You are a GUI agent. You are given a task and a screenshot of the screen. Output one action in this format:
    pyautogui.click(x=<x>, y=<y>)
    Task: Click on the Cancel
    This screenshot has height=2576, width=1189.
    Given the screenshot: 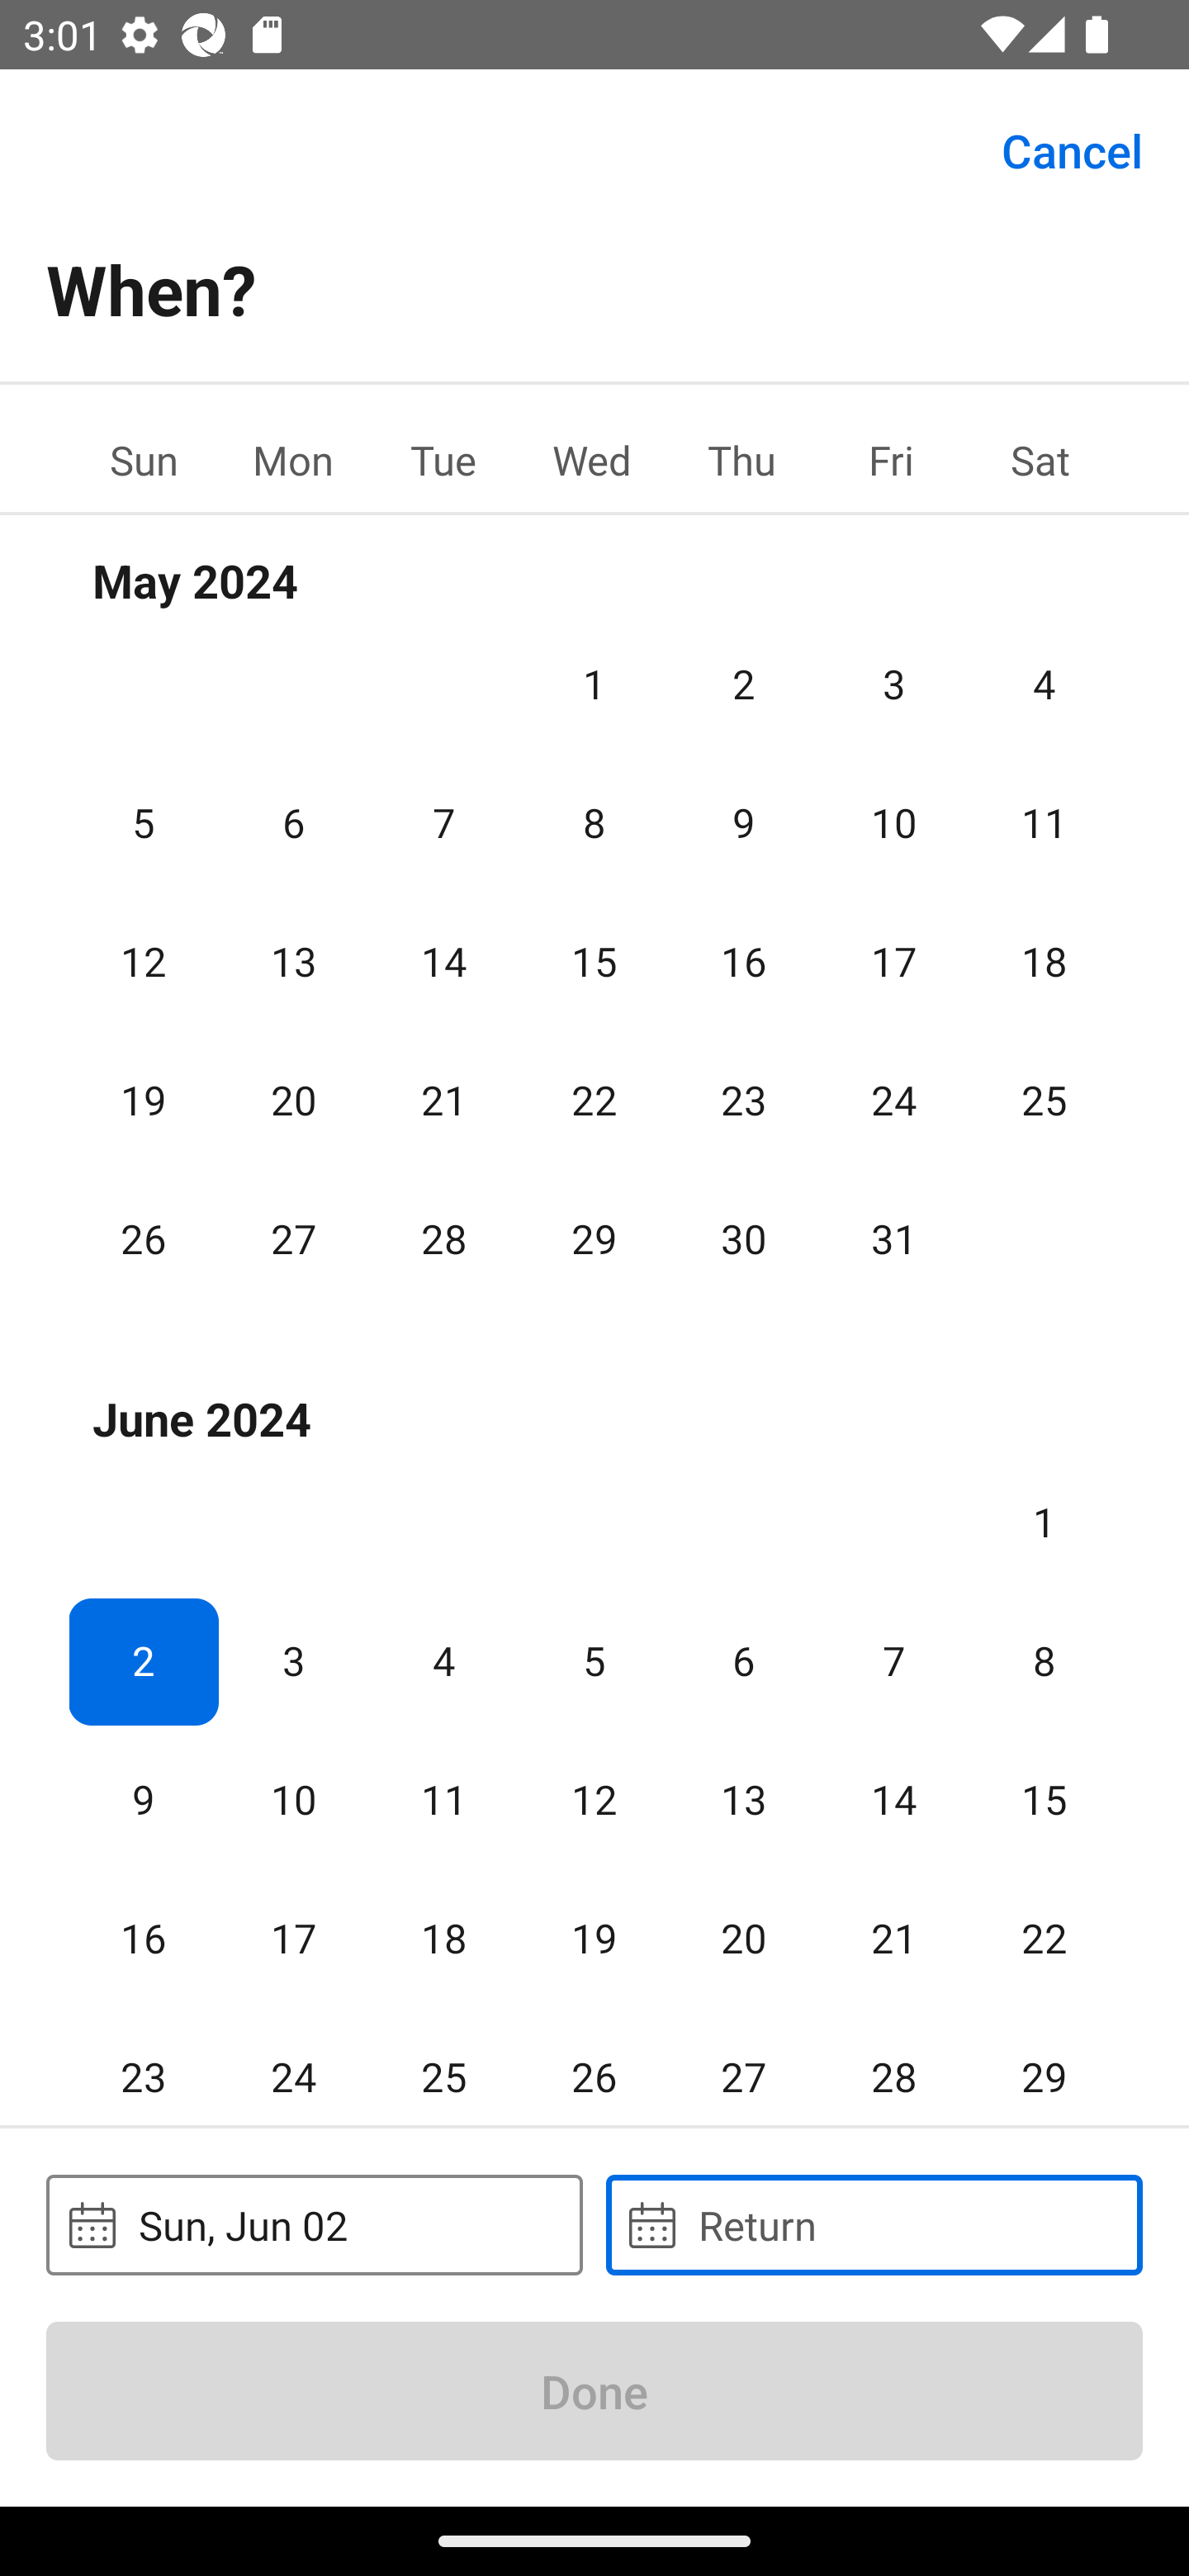 What is the action you would take?
    pyautogui.click(x=1072, y=149)
    